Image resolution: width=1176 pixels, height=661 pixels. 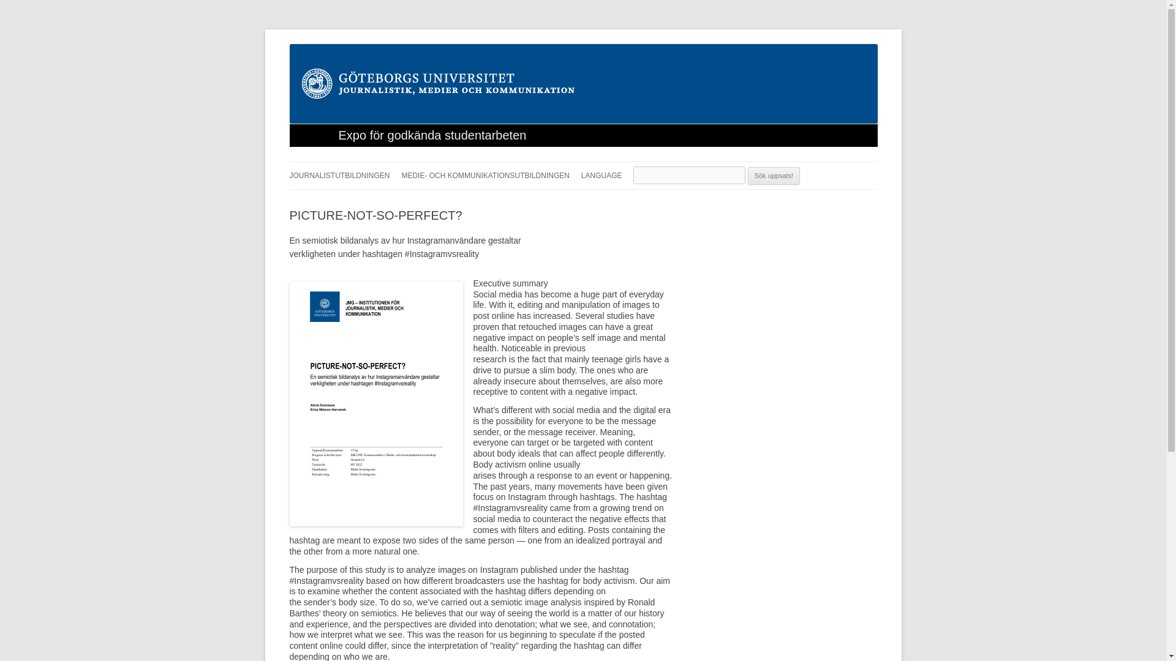 What do you see at coordinates (462, 201) in the screenshot?
I see `MKV KANDIDAT` at bounding box center [462, 201].